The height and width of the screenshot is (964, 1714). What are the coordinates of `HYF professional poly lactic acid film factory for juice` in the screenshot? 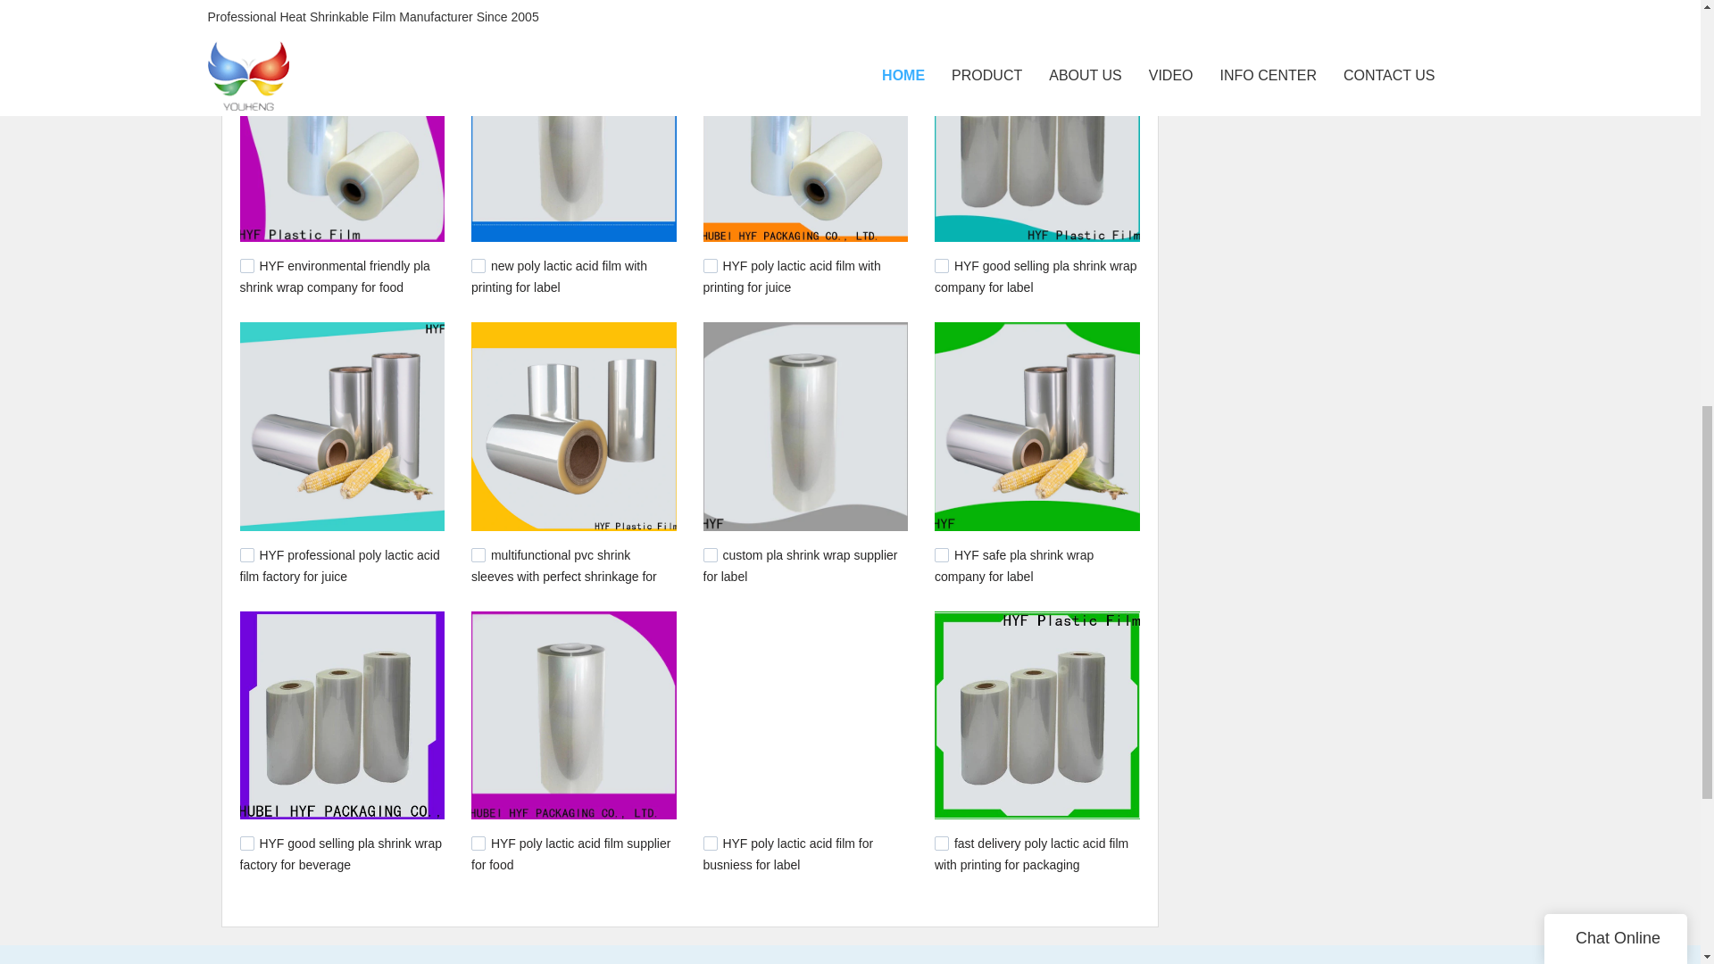 It's located at (339, 566).